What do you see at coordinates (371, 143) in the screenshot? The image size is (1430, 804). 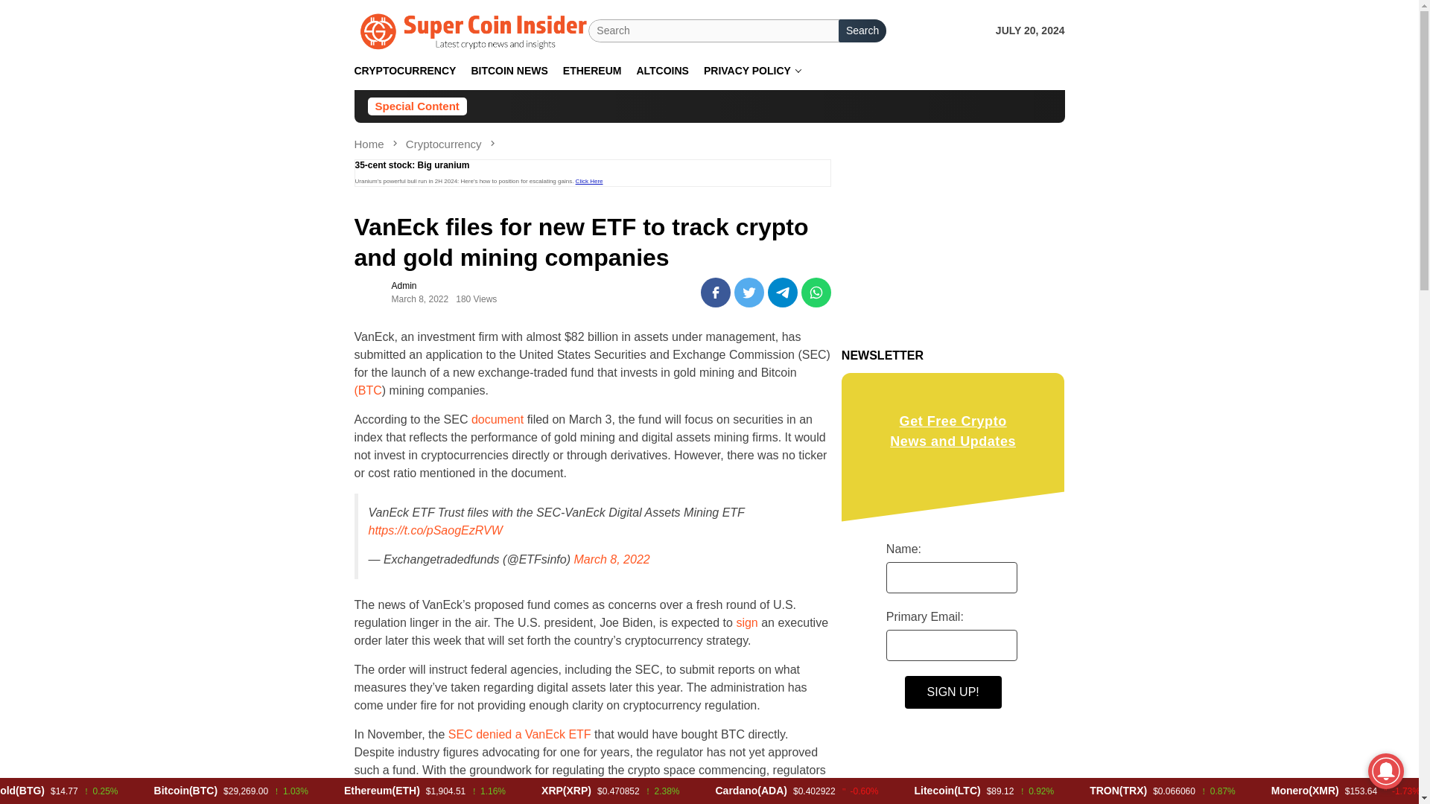 I see `Home` at bounding box center [371, 143].